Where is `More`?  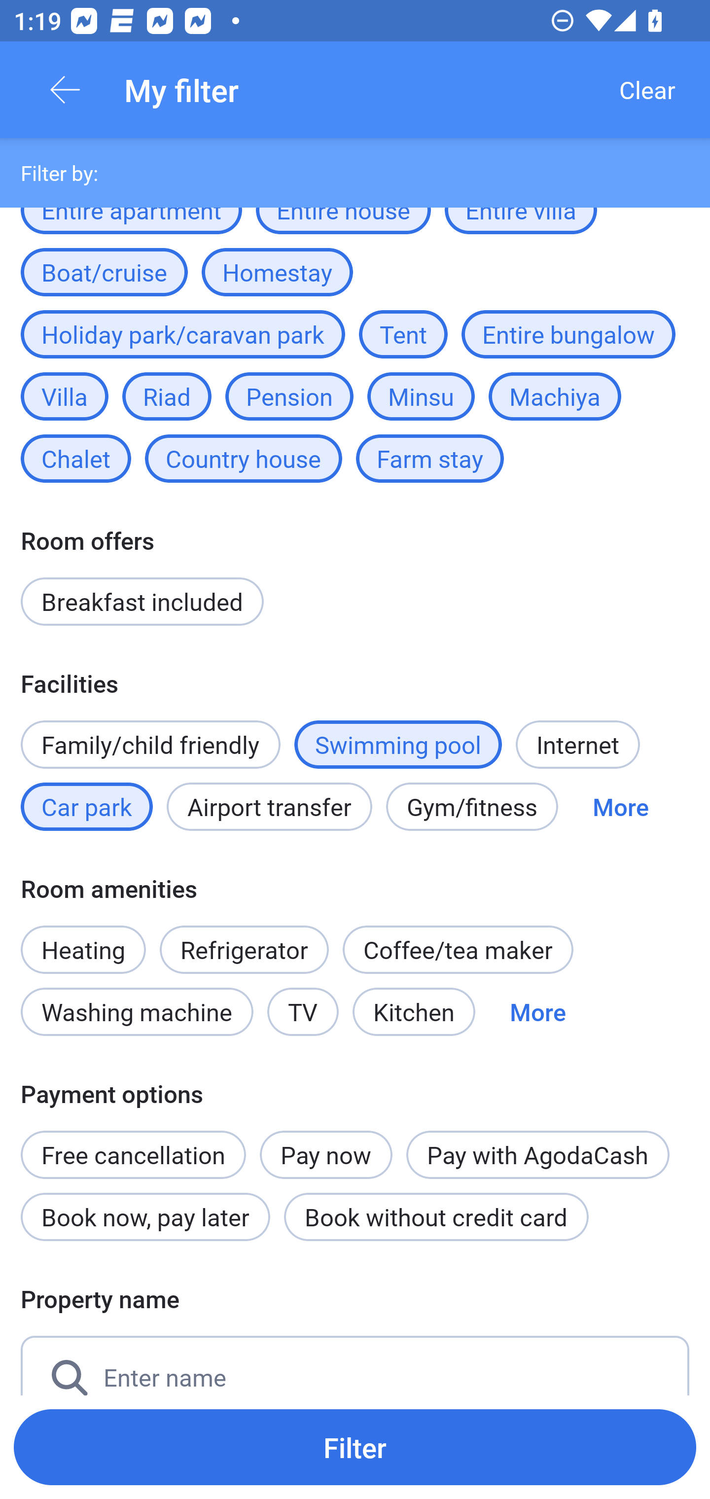
More is located at coordinates (537, 1012).